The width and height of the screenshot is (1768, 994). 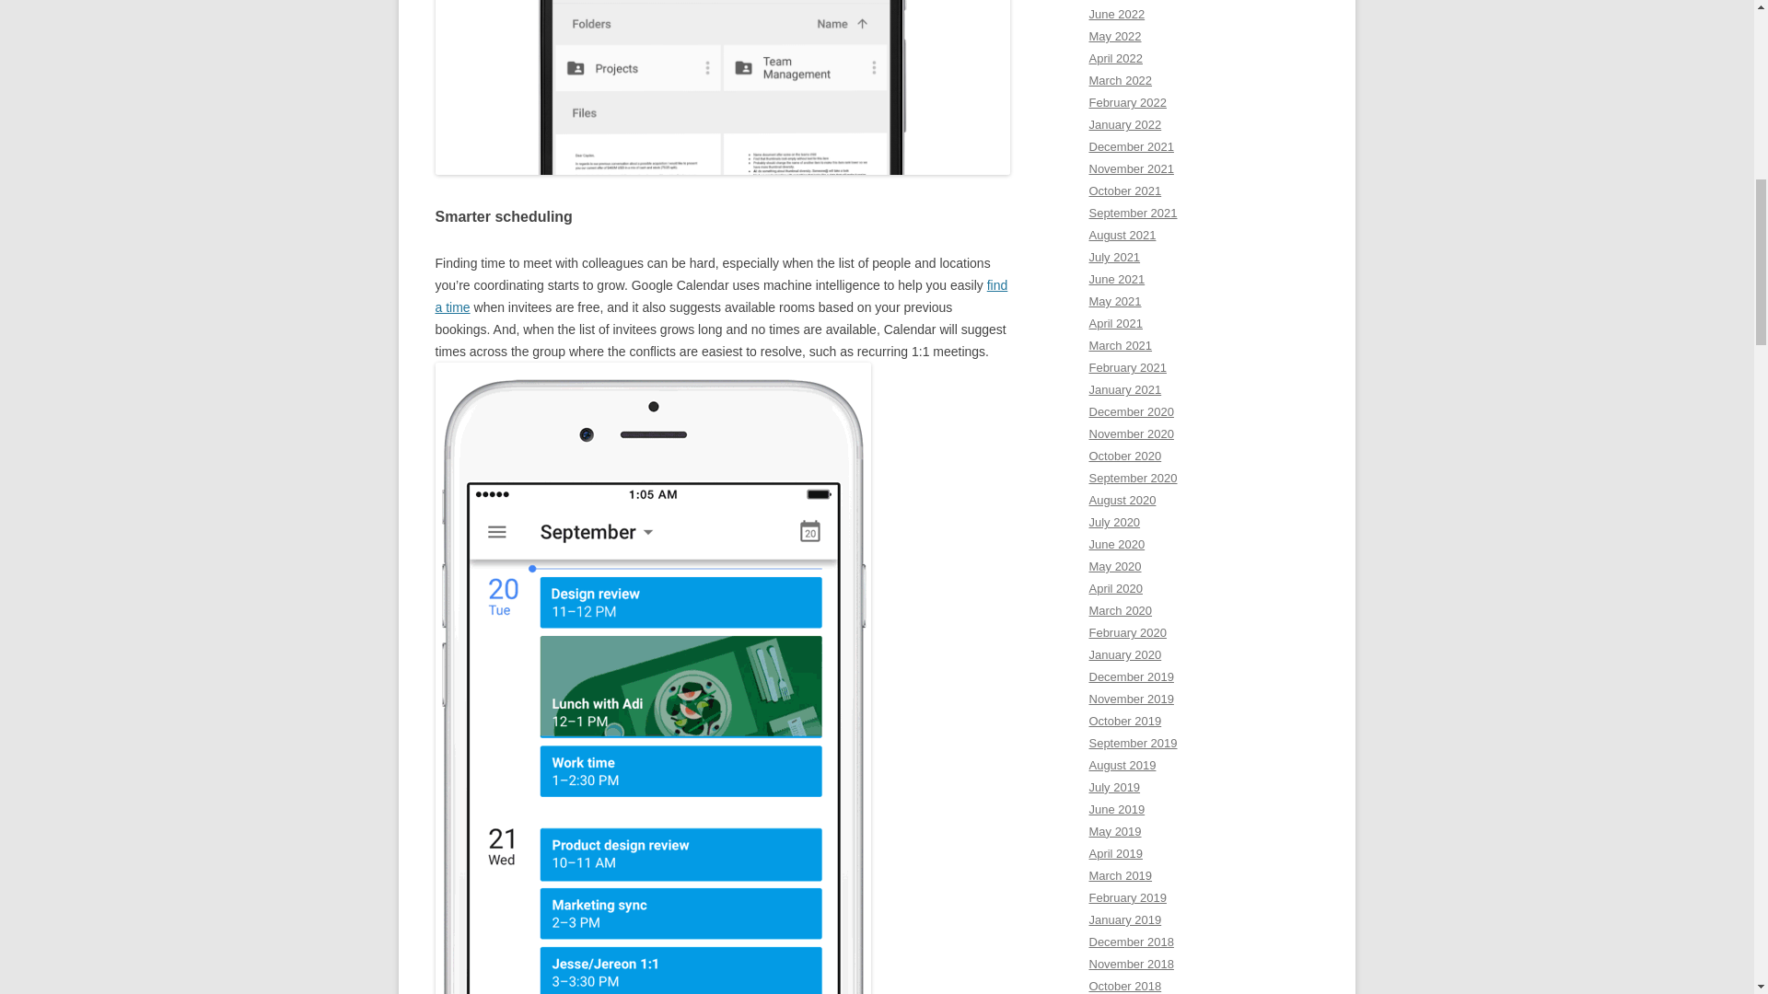 What do you see at coordinates (721, 296) in the screenshot?
I see `find a time` at bounding box center [721, 296].